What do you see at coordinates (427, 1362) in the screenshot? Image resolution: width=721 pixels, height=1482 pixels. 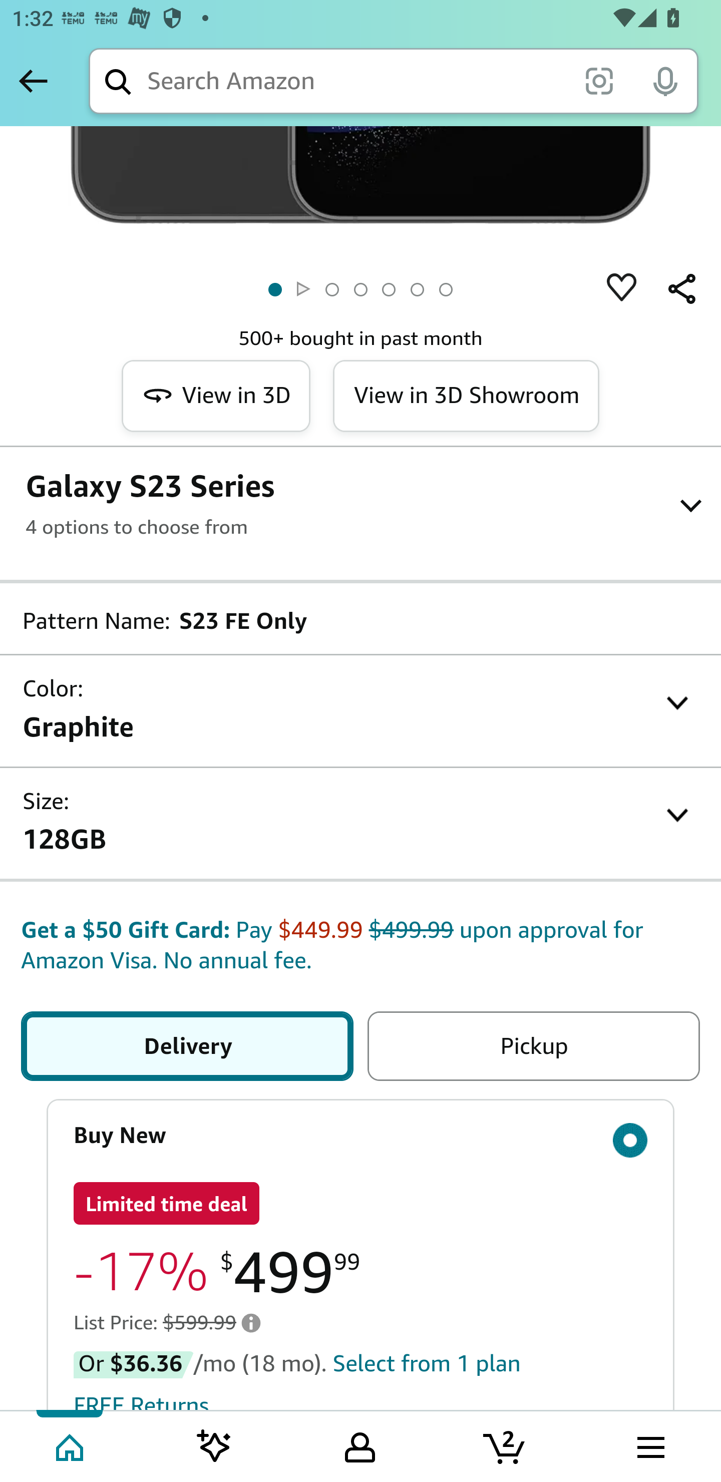 I see `Select from 1 plan` at bounding box center [427, 1362].